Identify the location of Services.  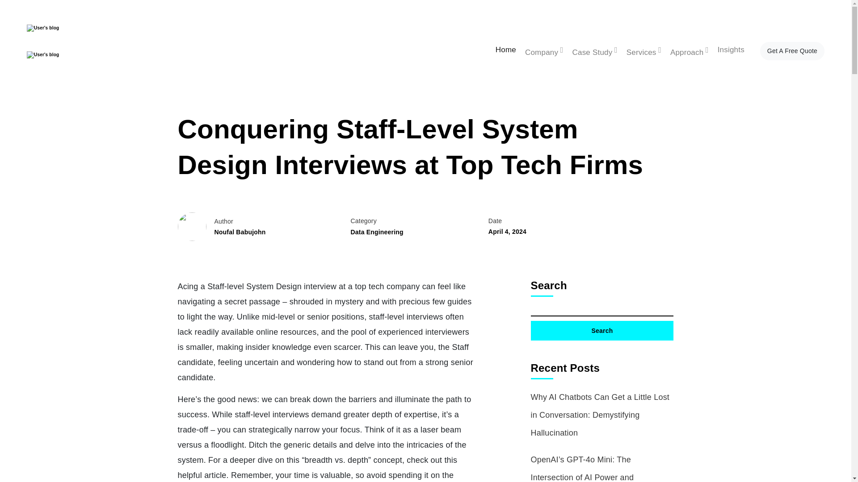
(643, 51).